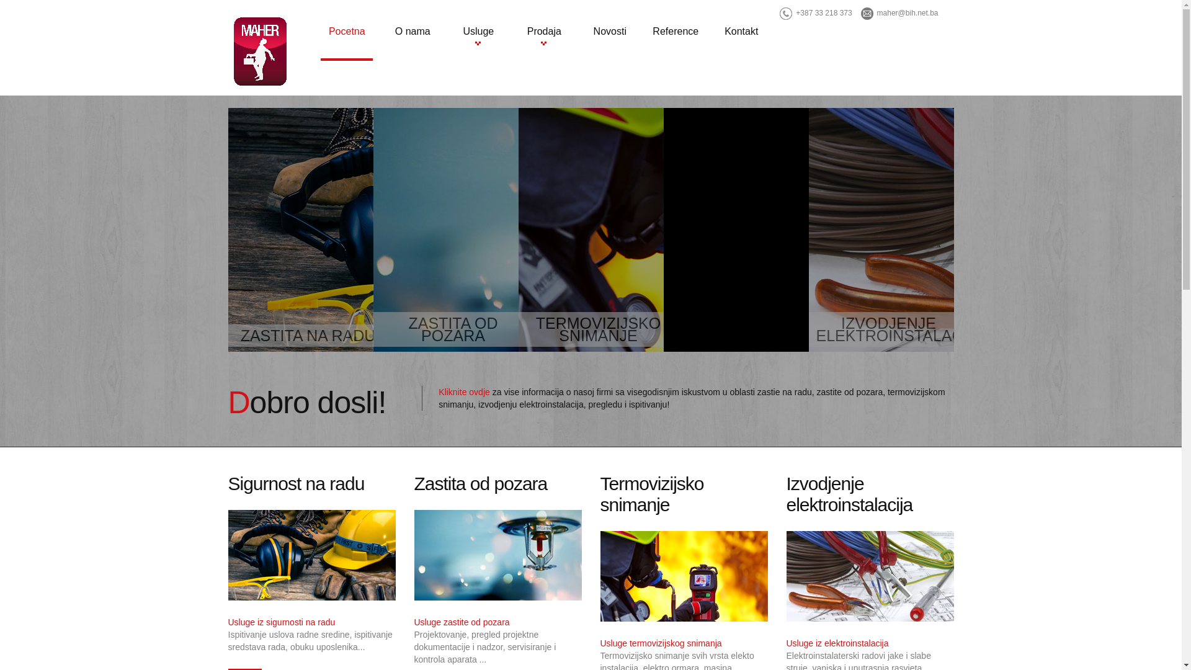  Describe the element at coordinates (741, 32) in the screenshot. I see `Kontakt` at that location.